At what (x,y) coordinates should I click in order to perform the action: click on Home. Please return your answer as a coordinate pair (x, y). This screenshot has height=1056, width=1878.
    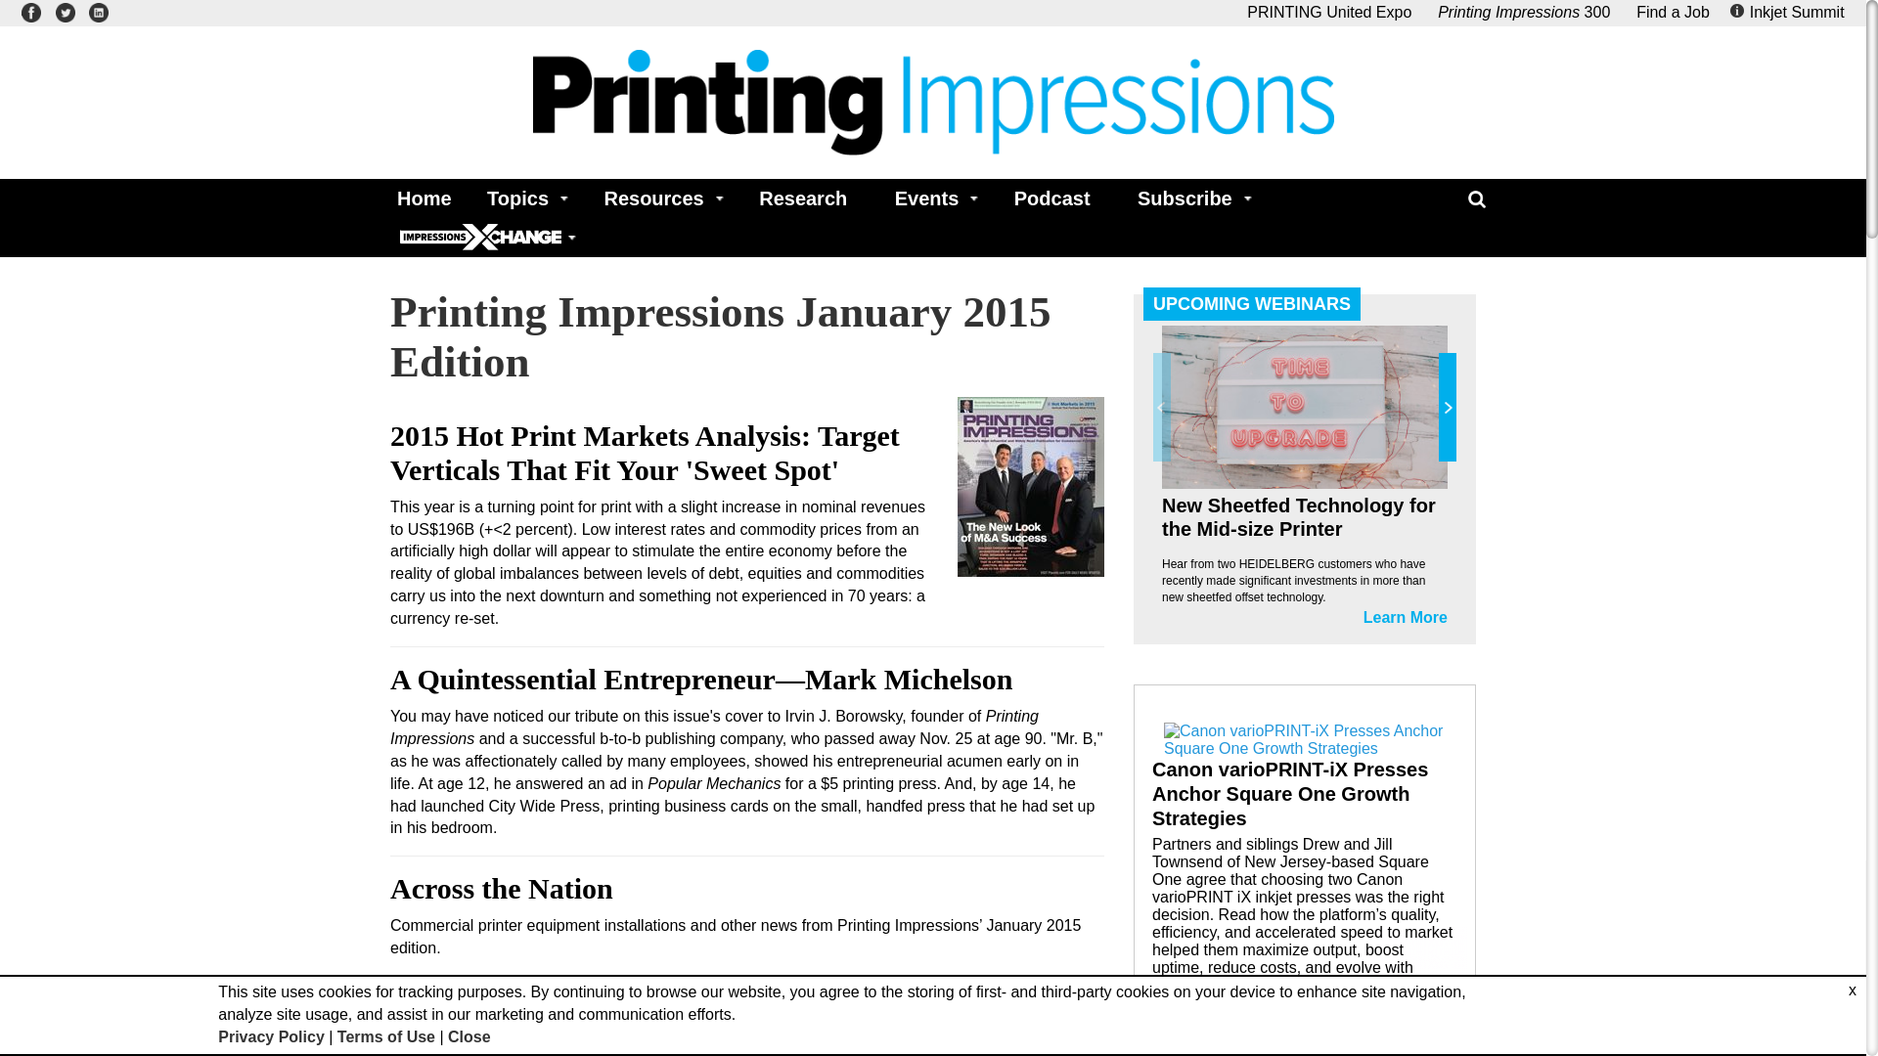
    Looking at the image, I should click on (419, 198).